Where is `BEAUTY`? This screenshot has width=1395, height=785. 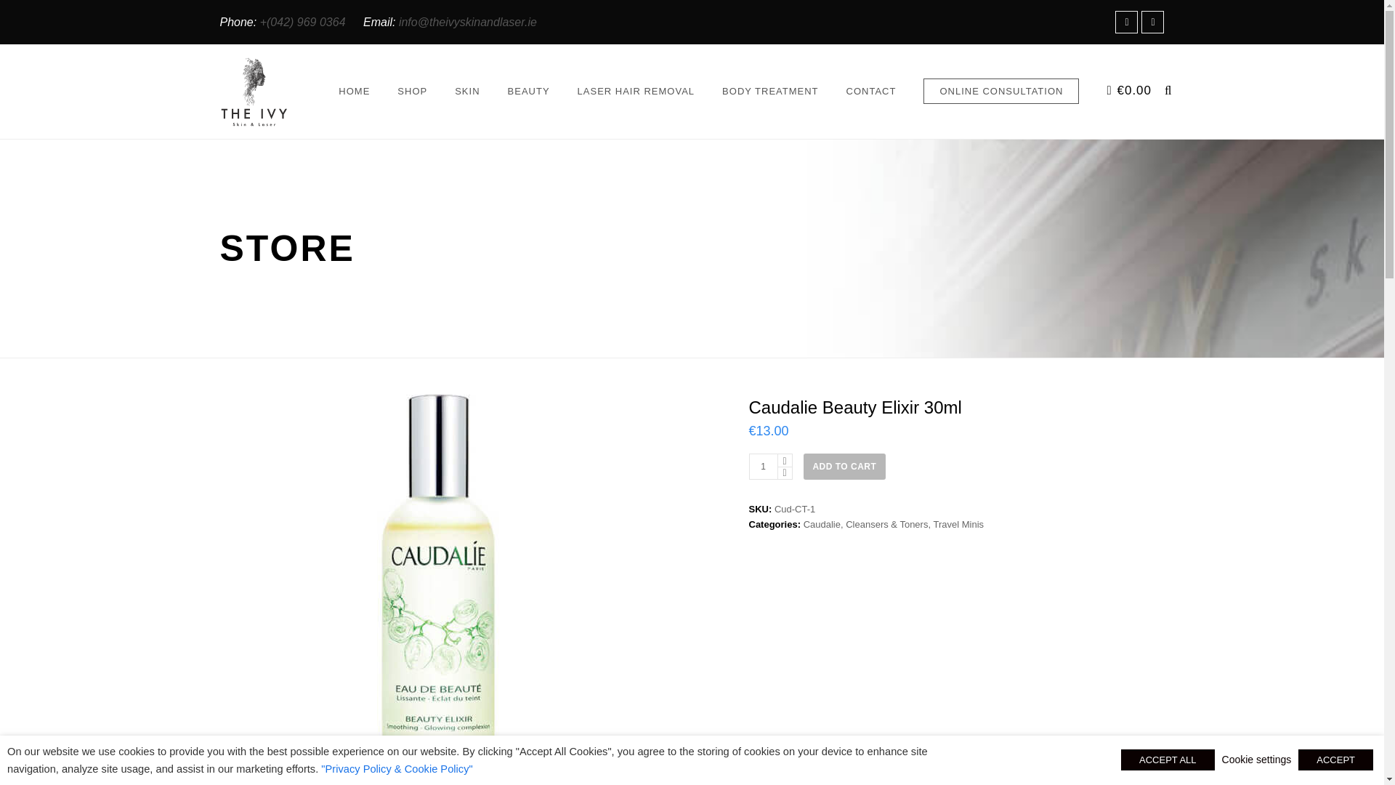
BEAUTY is located at coordinates (529, 92).